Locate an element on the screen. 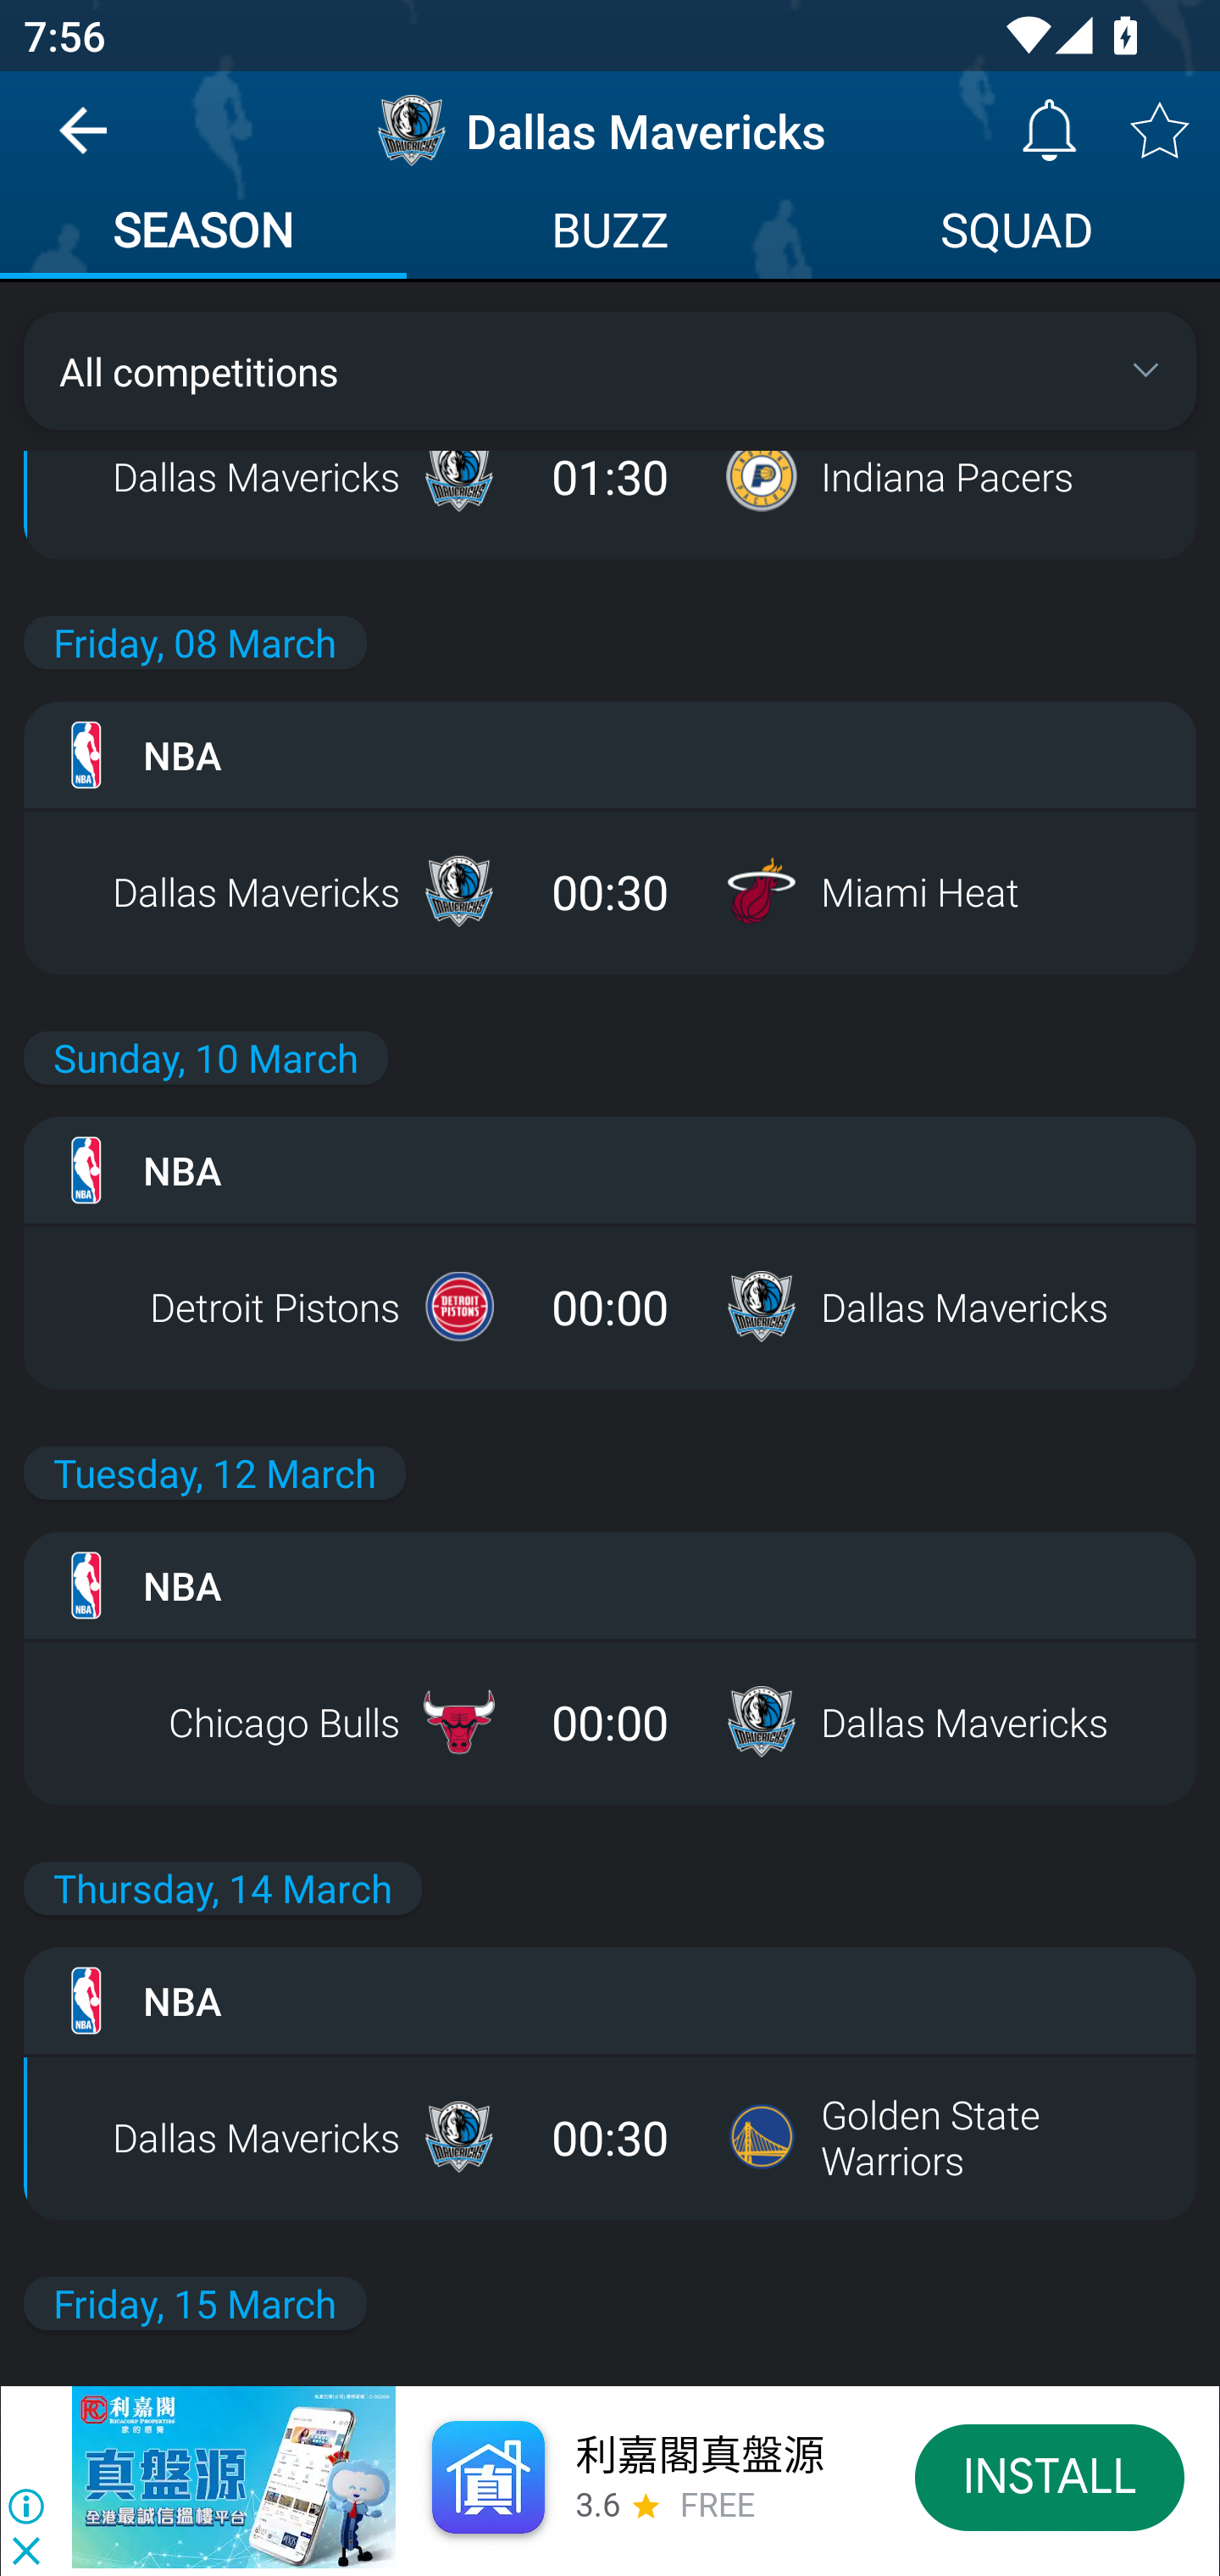  All competitions is located at coordinates (610, 370).